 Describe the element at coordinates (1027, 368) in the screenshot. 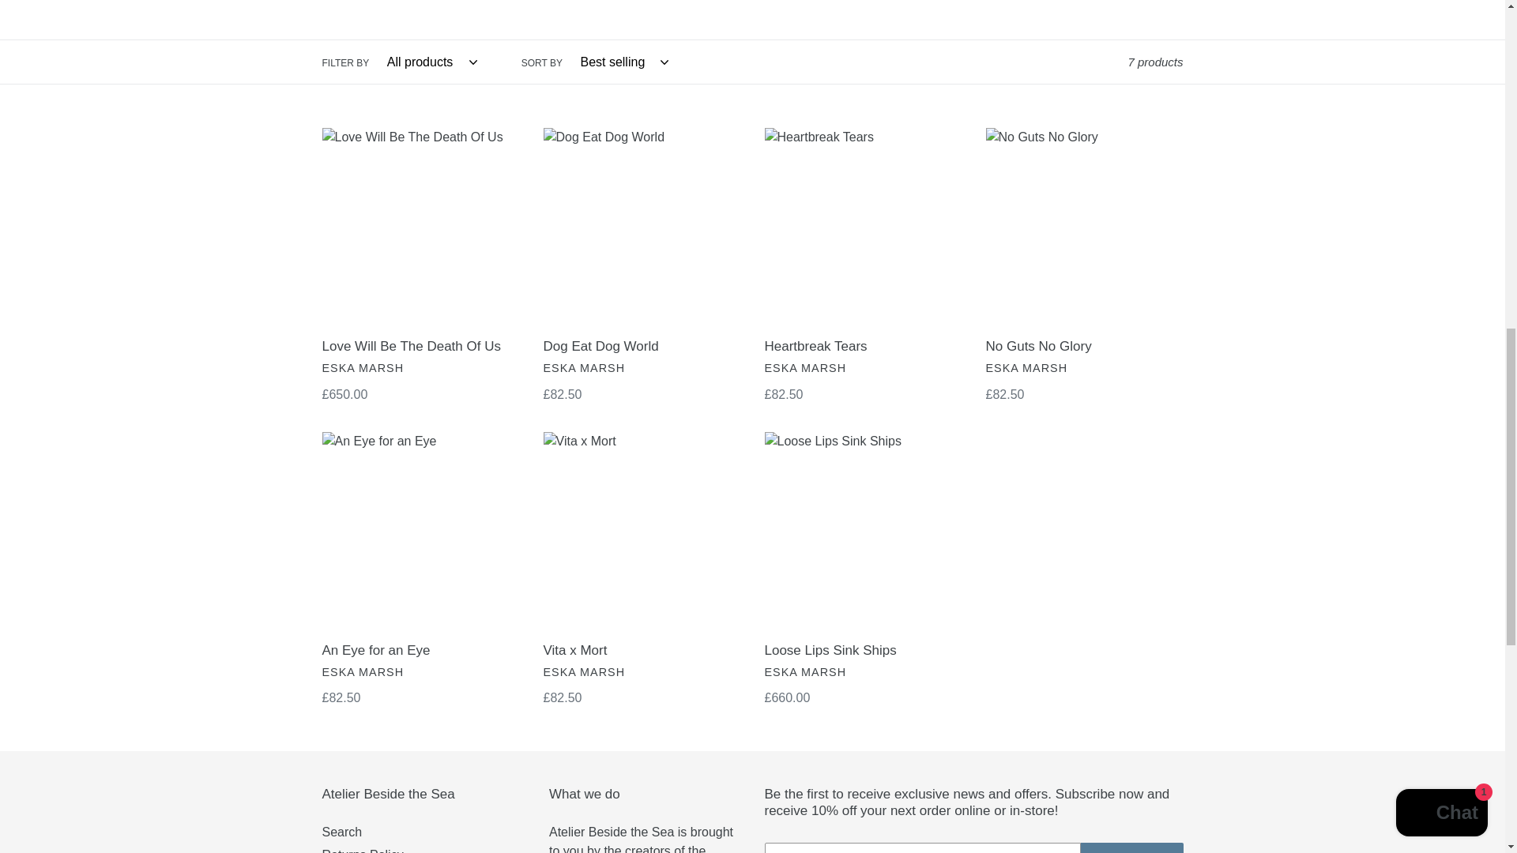

I see `Eska Marsh` at that location.